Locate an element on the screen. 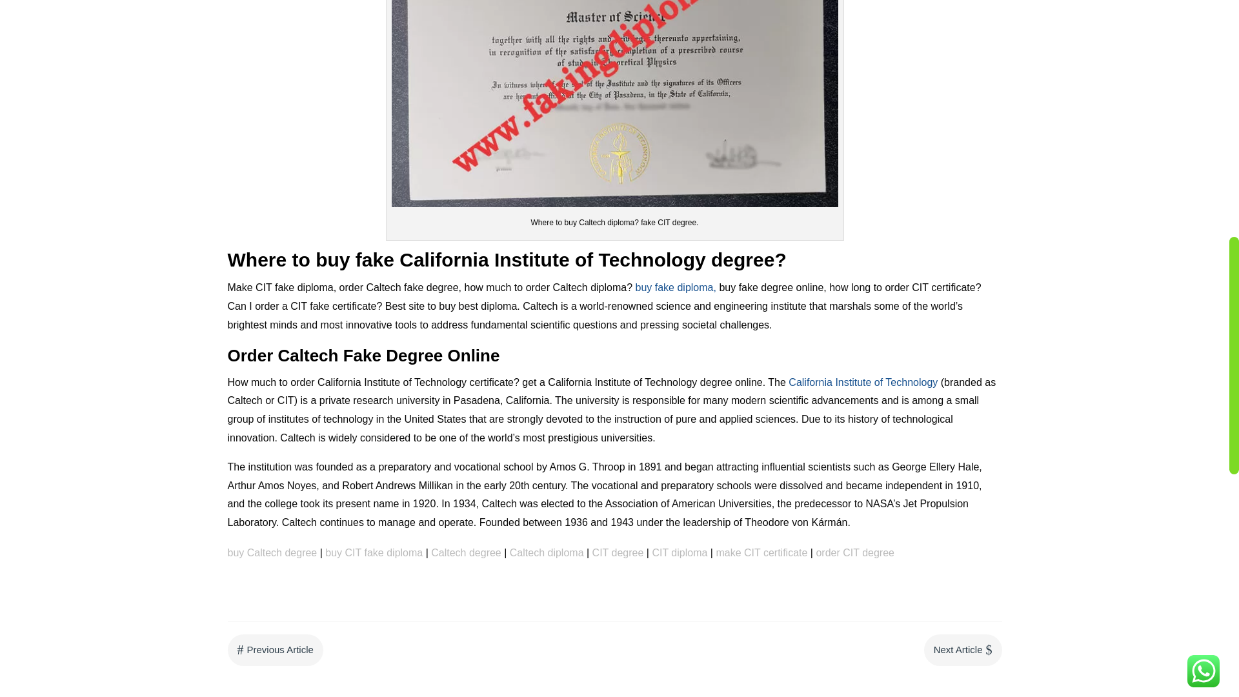 This screenshot has width=1239, height=697. CIT diploma is located at coordinates (679, 552).